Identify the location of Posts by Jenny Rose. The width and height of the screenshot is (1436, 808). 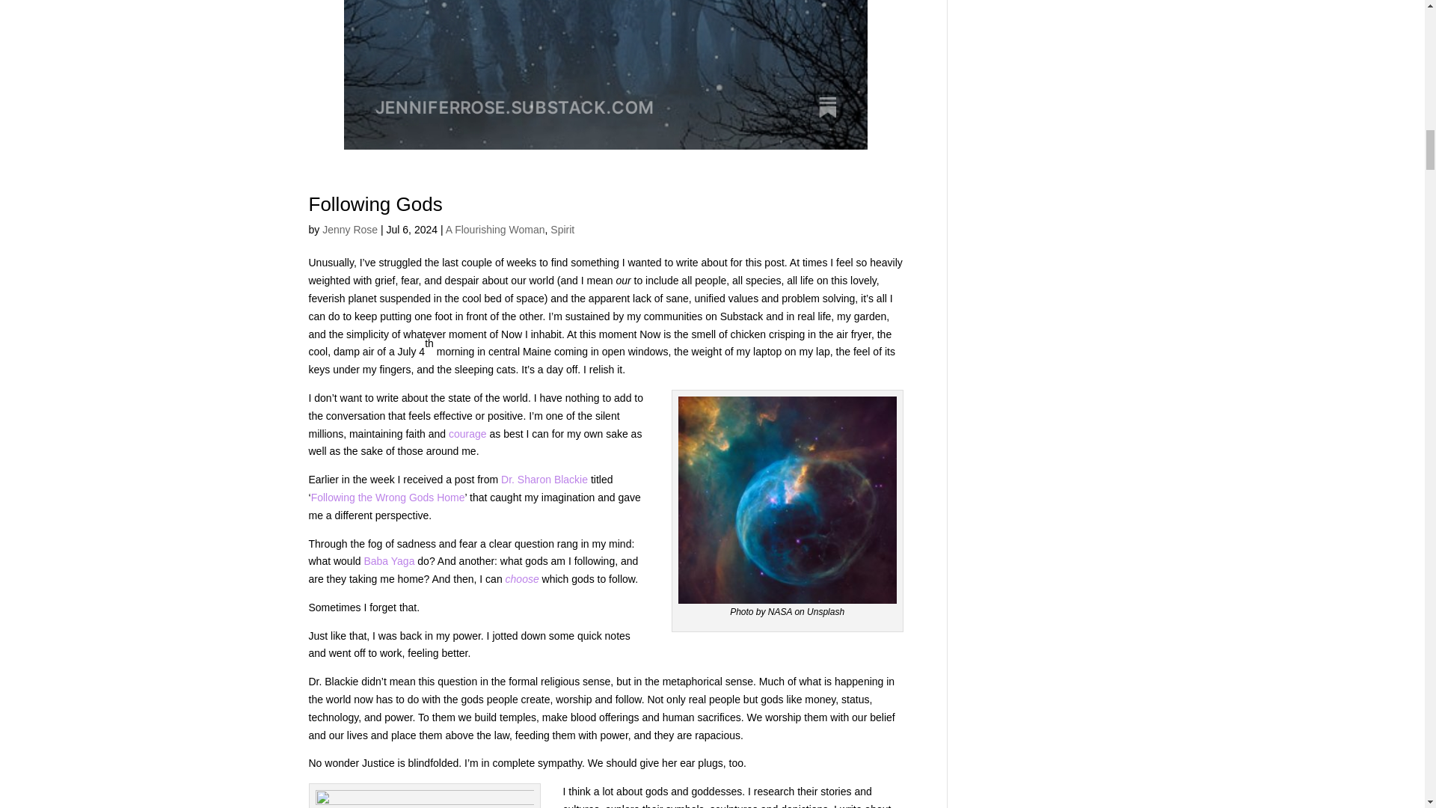
(349, 230).